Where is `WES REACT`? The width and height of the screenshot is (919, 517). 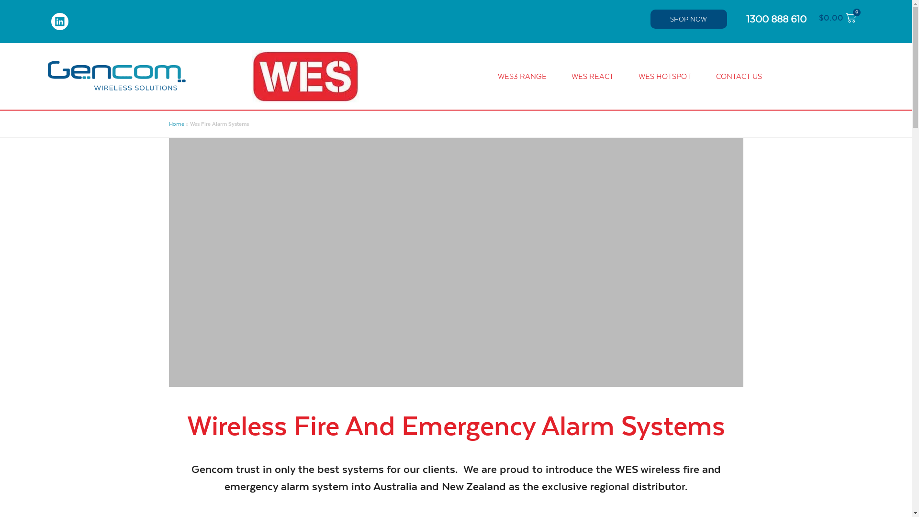
WES REACT is located at coordinates (593, 76).